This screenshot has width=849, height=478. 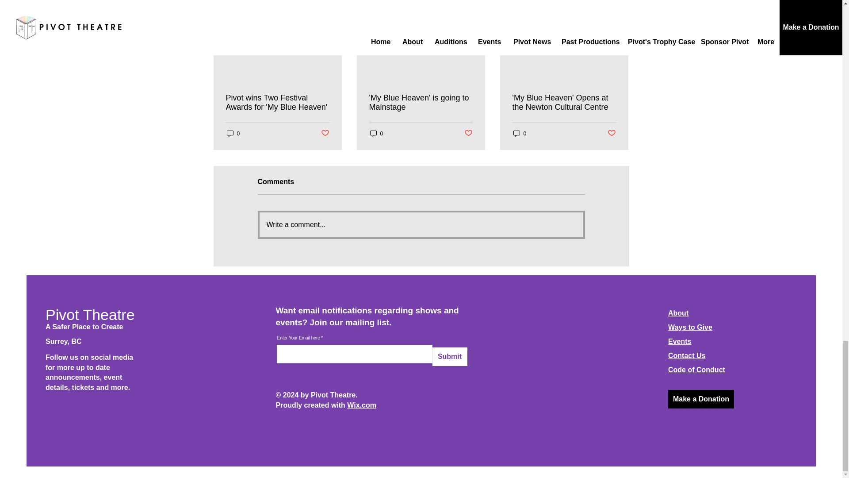 I want to click on Write a comment..., so click(x=421, y=224).